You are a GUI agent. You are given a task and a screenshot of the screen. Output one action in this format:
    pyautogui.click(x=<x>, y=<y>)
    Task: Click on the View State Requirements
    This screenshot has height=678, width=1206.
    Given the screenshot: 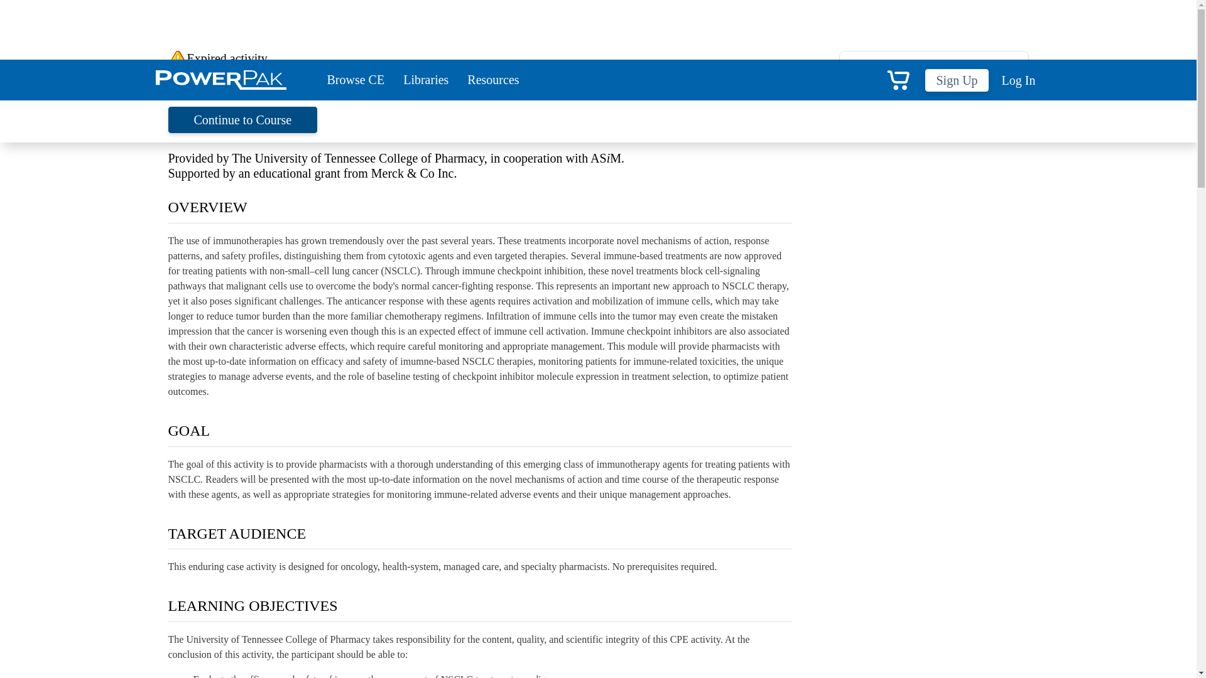 What is the action you would take?
    pyautogui.click(x=905, y=67)
    